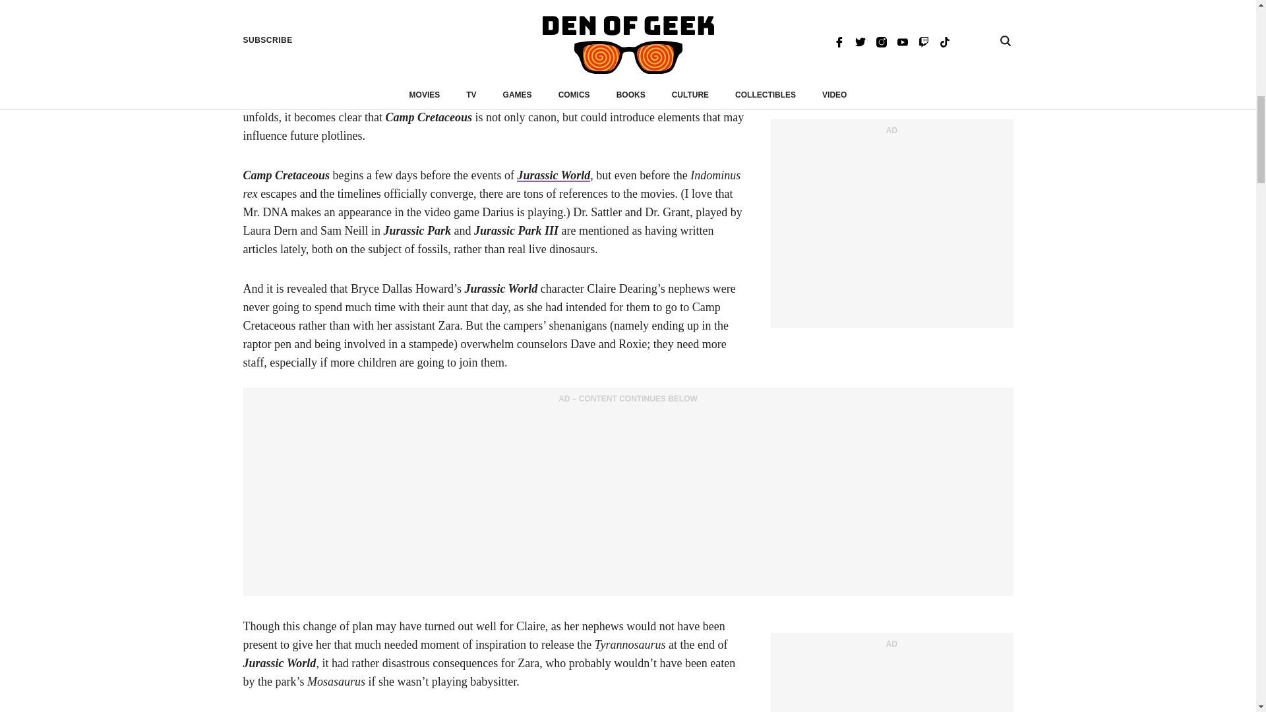  Describe the element at coordinates (400, 25) in the screenshot. I see `Jurassic World: Camp Cretaceous` at that location.